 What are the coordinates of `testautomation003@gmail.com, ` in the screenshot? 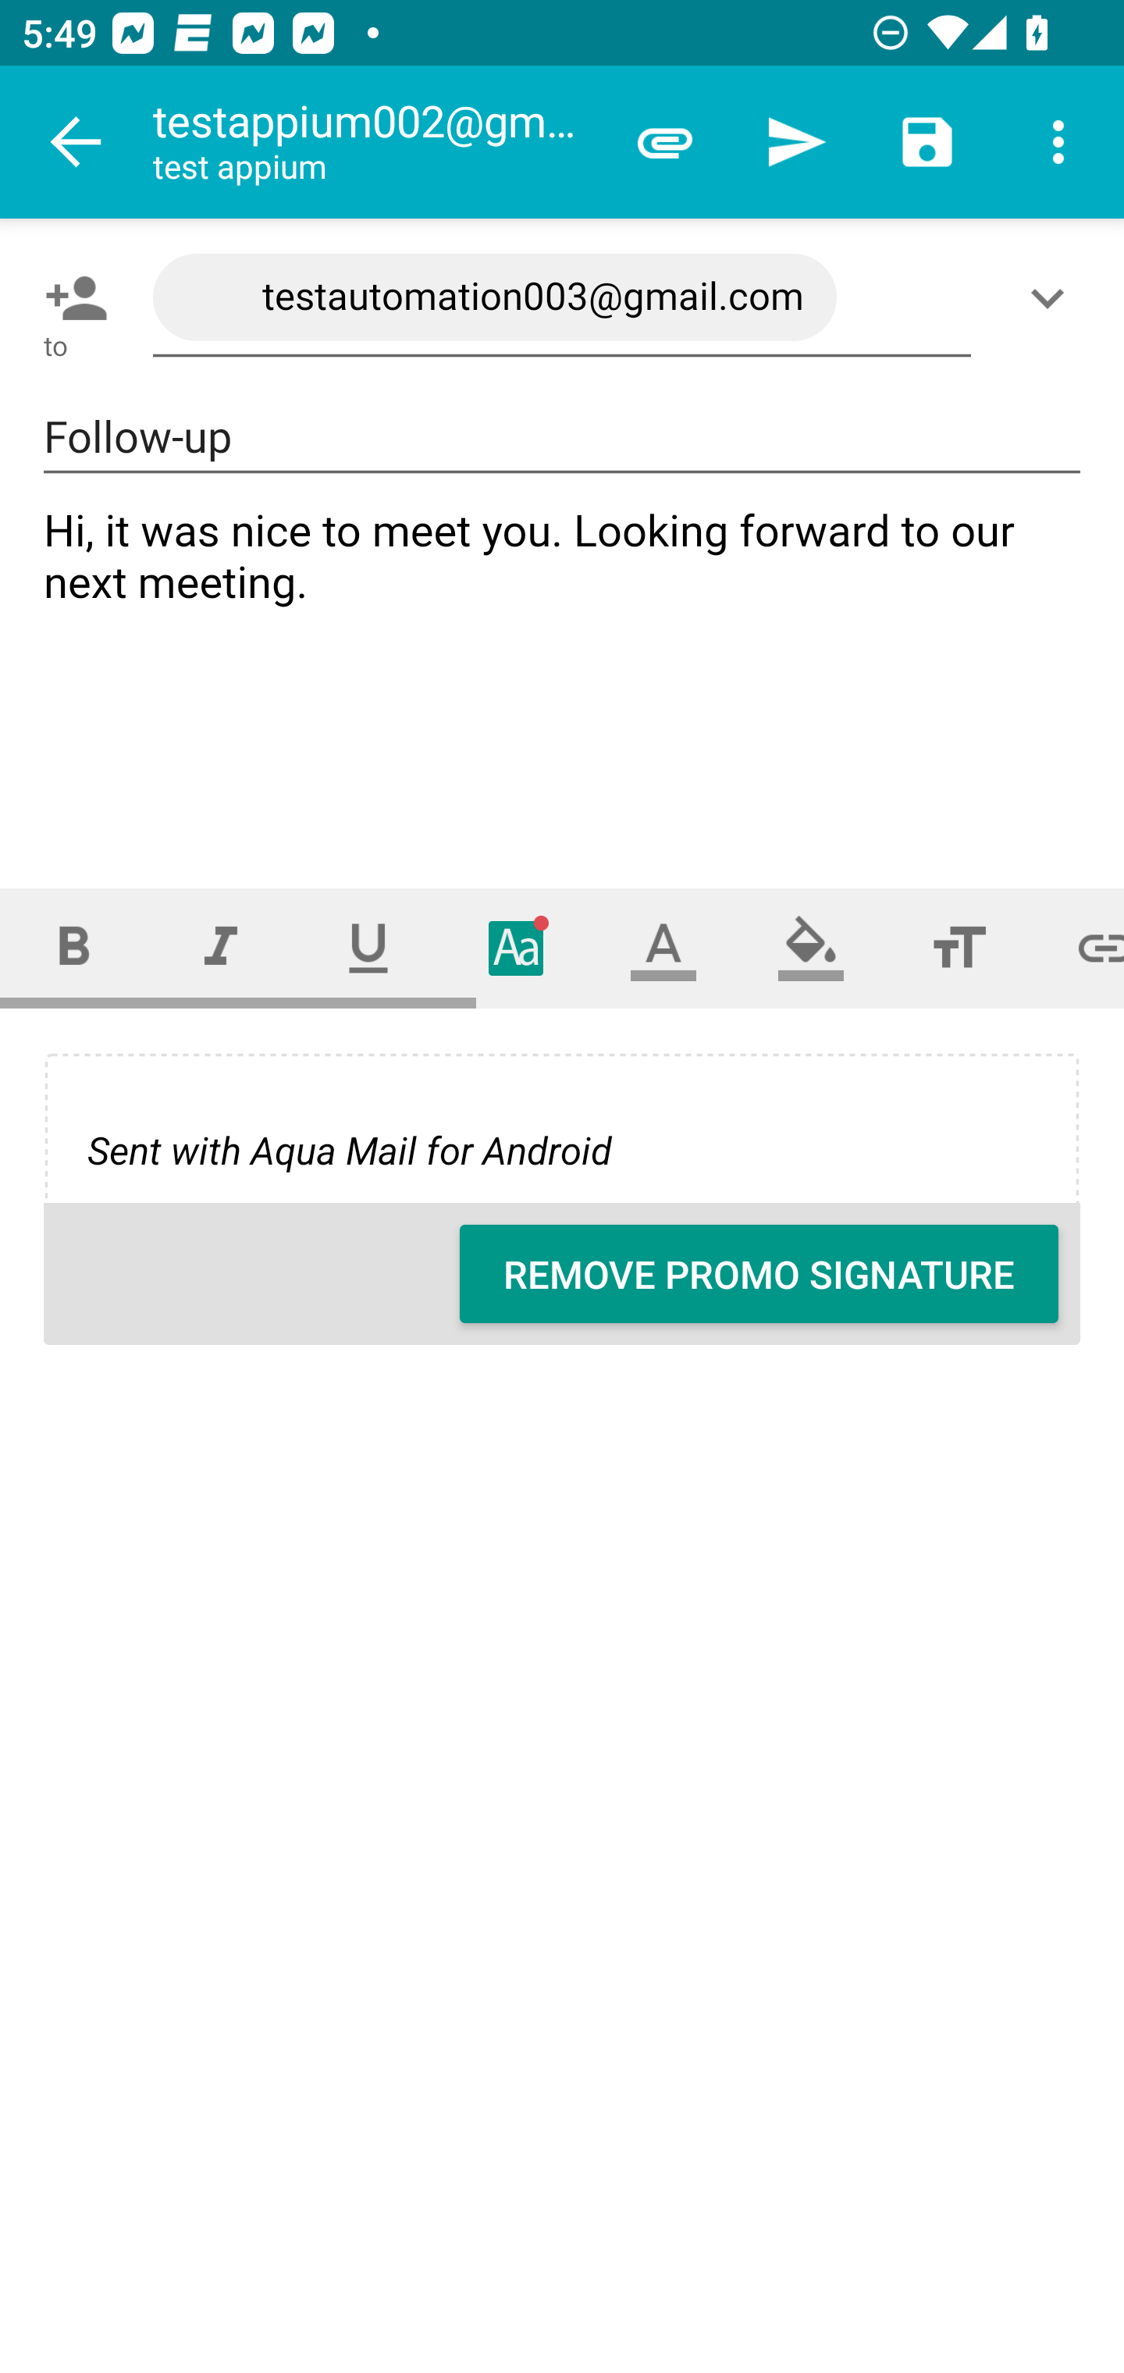 It's located at (562, 298).